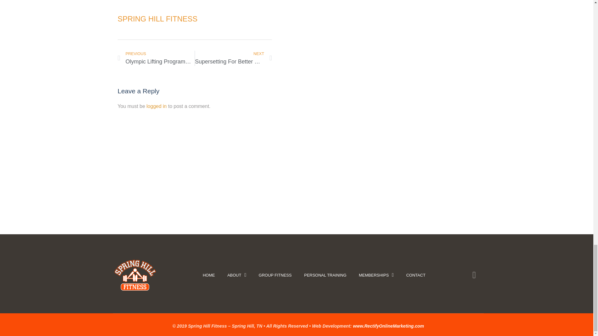 The height and width of the screenshot is (336, 598). Describe the element at coordinates (156, 58) in the screenshot. I see `logged in` at that location.